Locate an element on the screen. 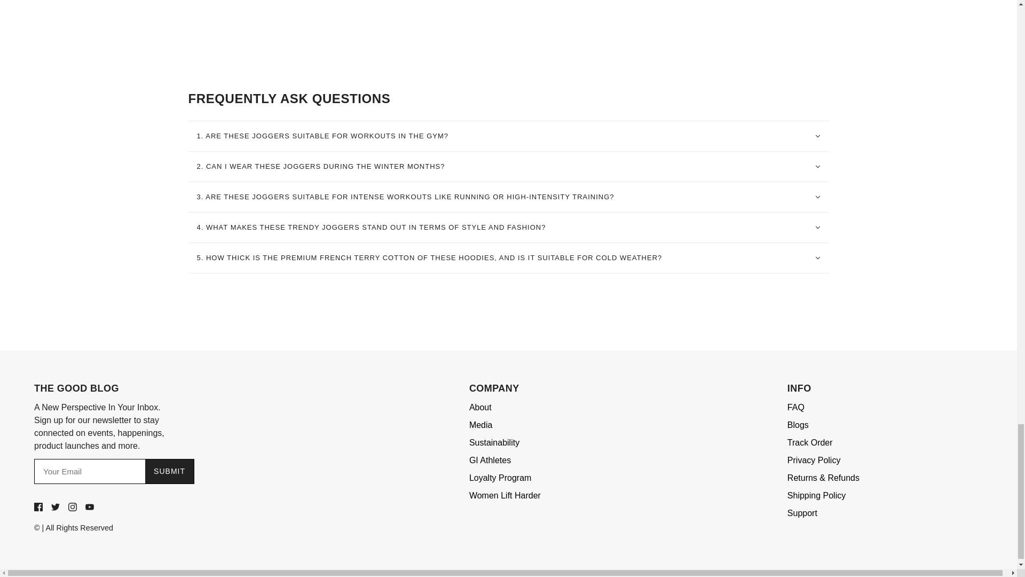 Image resolution: width=1025 pixels, height=577 pixels. Track Order is located at coordinates (809, 443).